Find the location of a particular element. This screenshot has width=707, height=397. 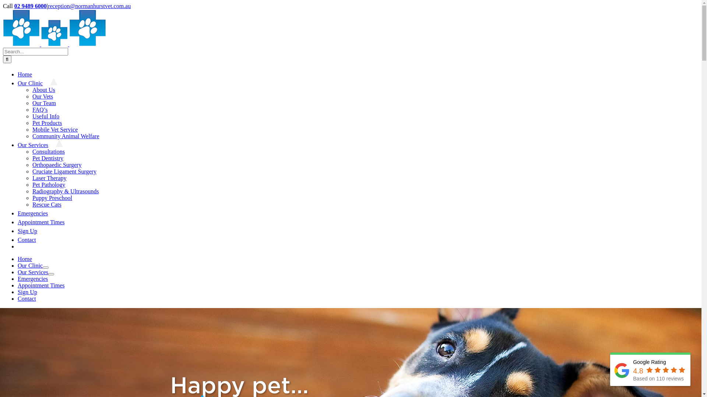

Laser Therapy is located at coordinates (49, 178).